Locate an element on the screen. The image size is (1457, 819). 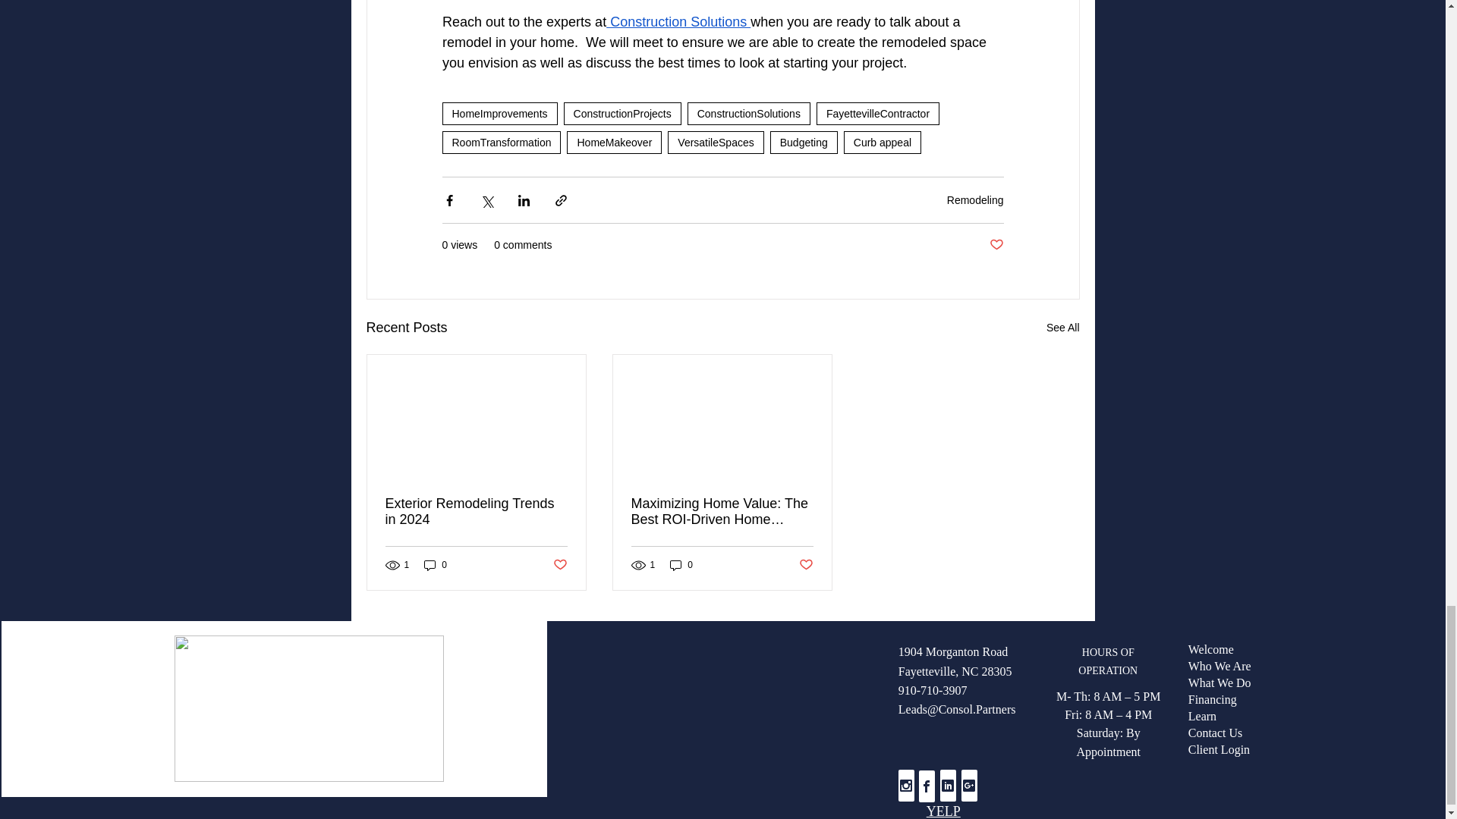
Curb appeal is located at coordinates (882, 143).